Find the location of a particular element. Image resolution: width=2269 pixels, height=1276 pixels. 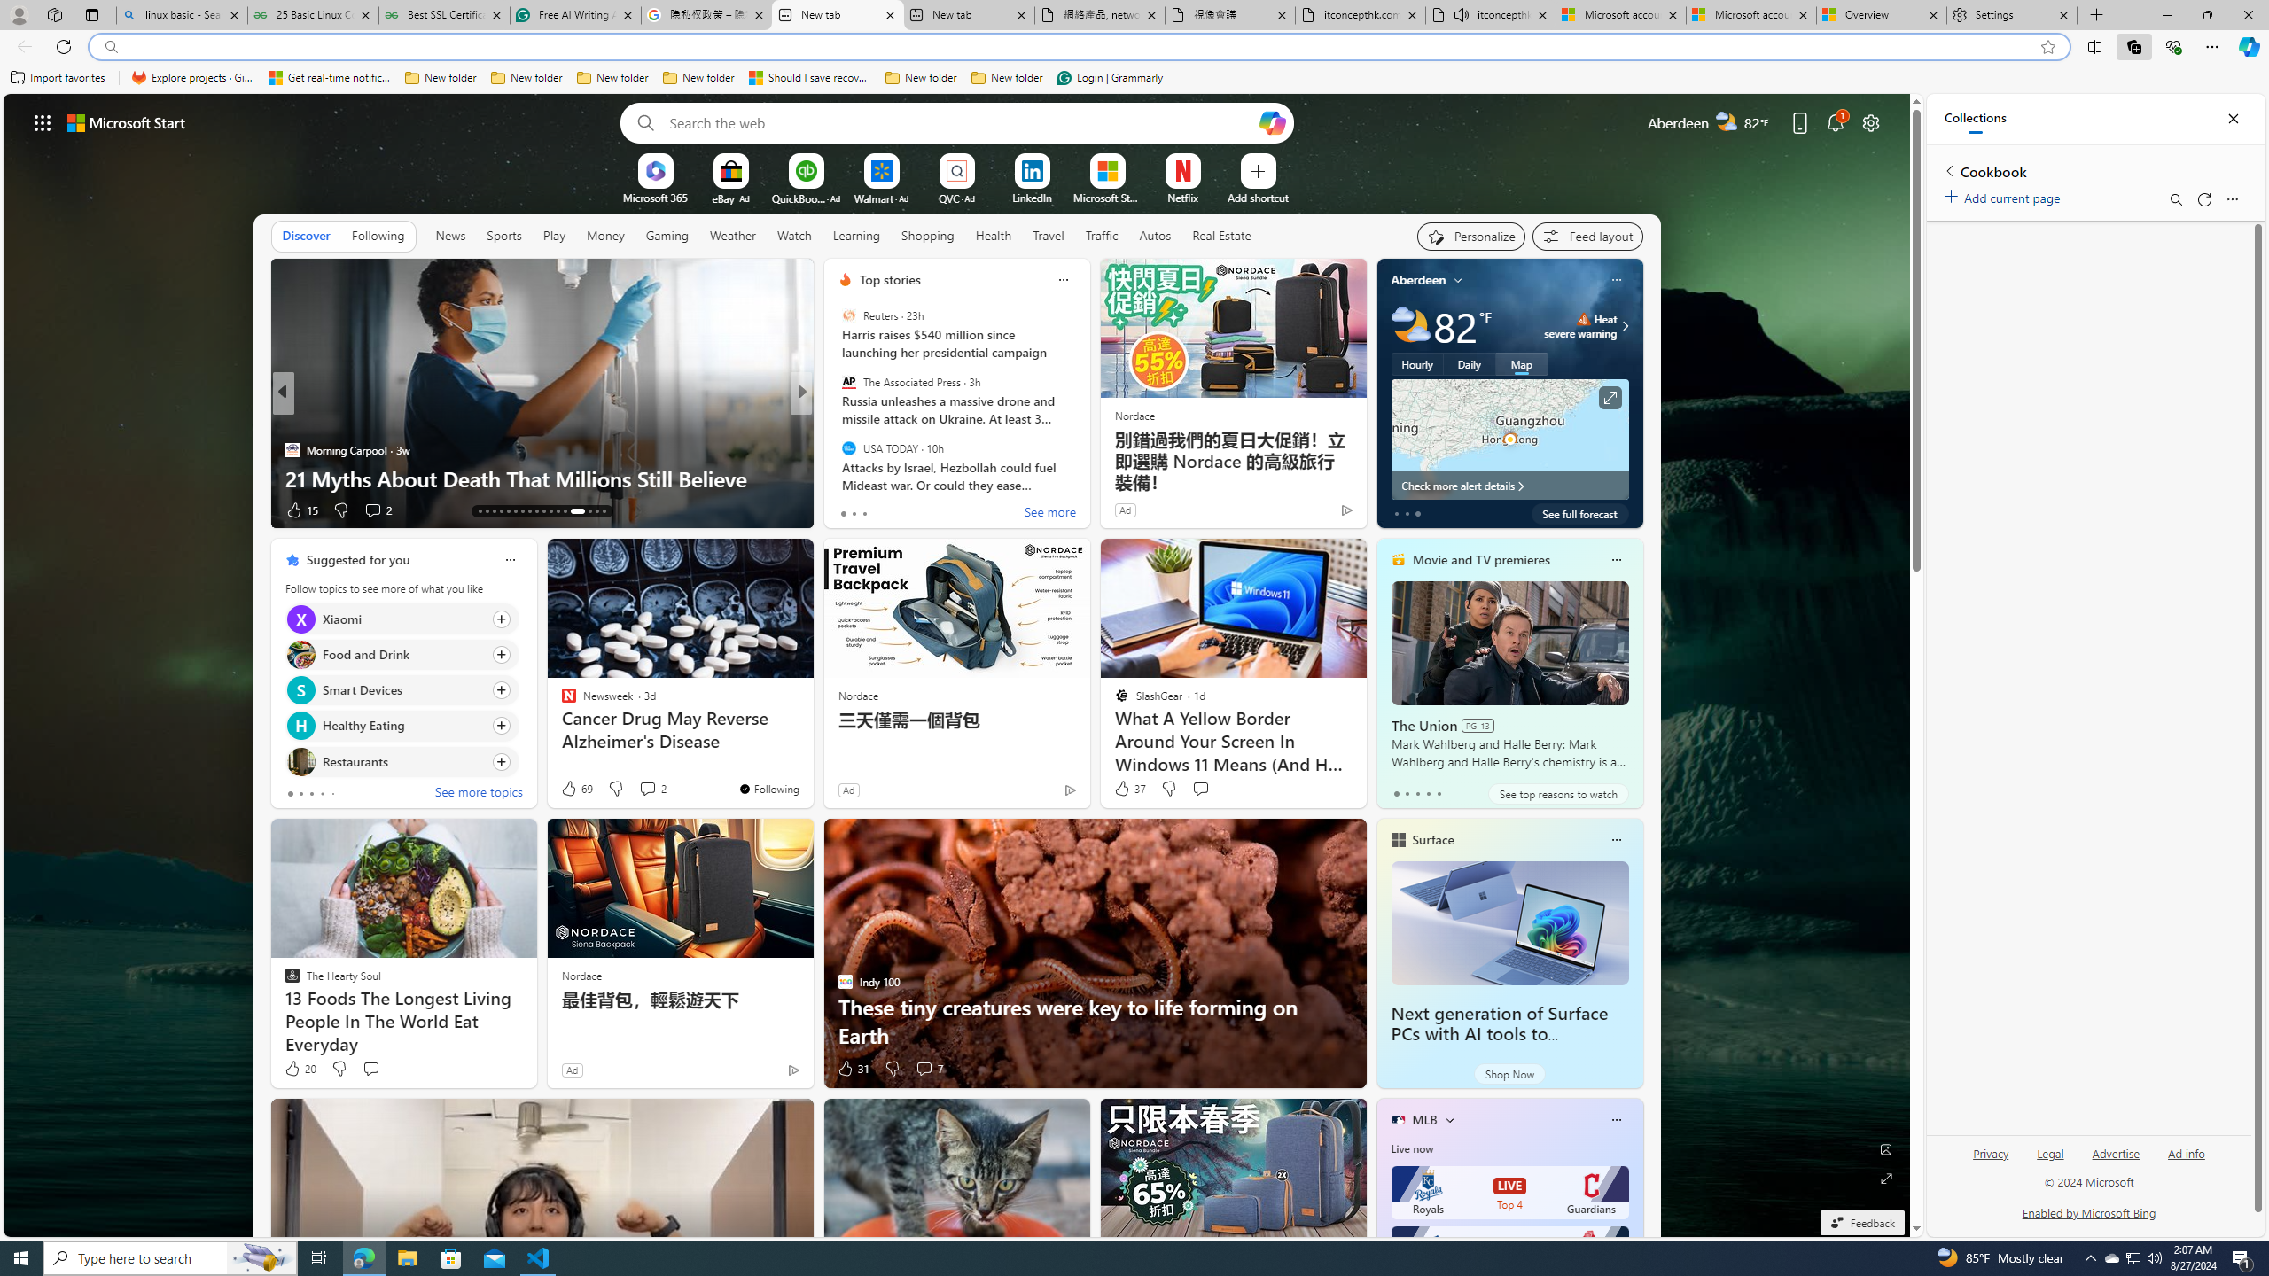

Class: icon-img is located at coordinates (1617, 1119).